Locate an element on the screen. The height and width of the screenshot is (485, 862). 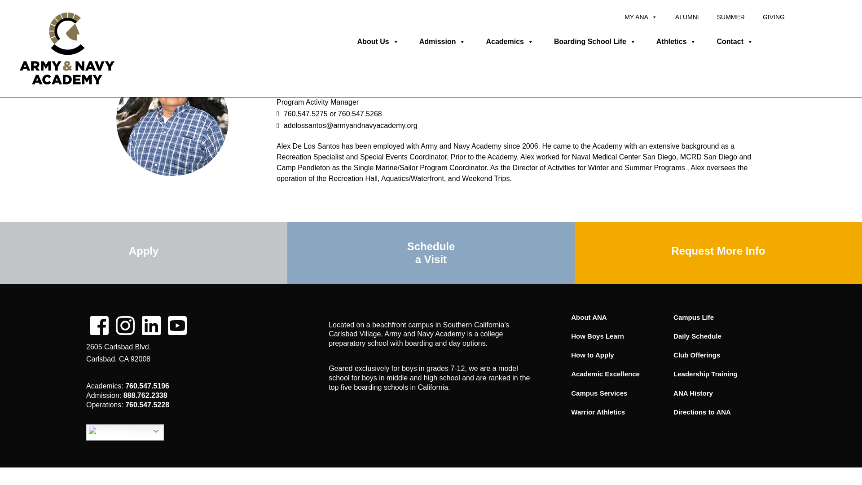
MY ANA is located at coordinates (641, 17).